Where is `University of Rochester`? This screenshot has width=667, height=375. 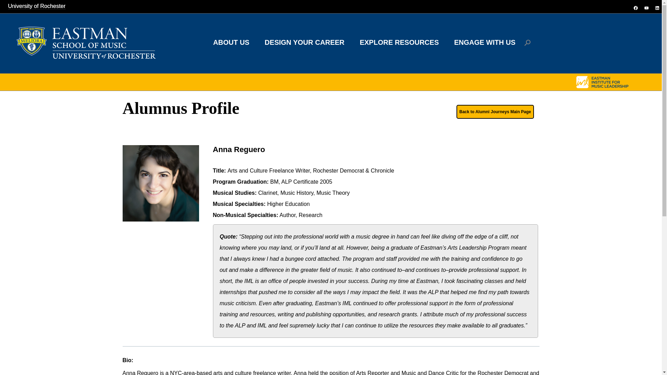
University of Rochester is located at coordinates (37, 6).